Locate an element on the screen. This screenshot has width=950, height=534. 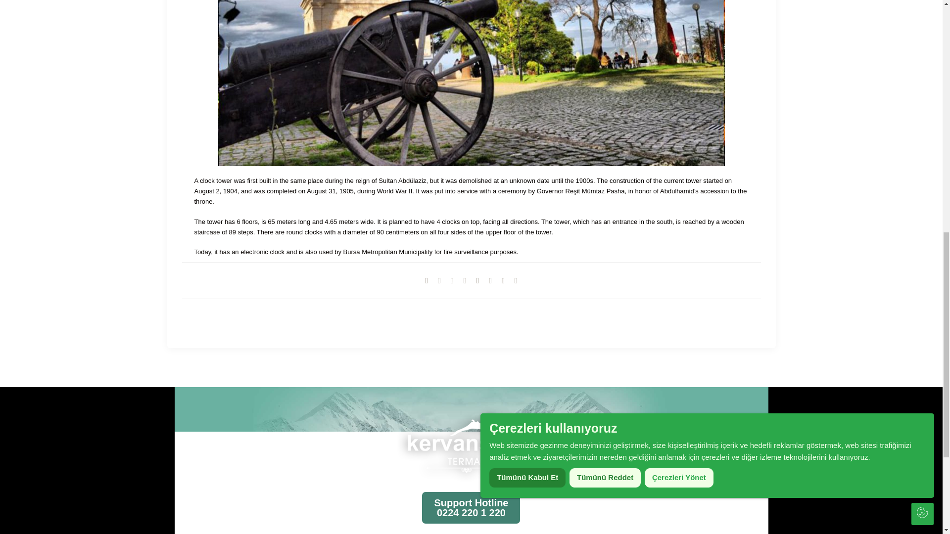
Facebook is located at coordinates (439, 280).